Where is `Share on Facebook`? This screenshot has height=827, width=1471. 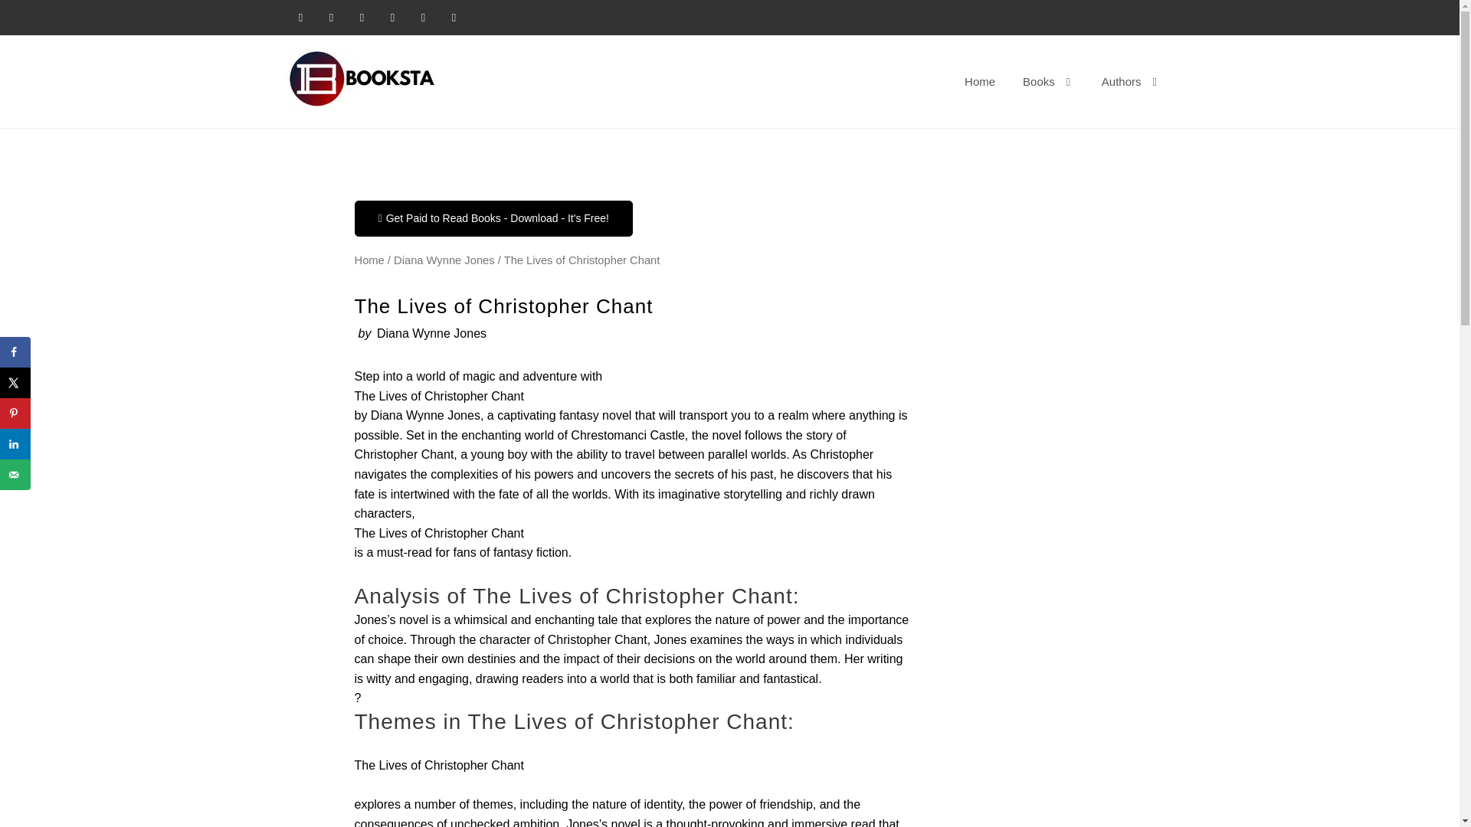
Share on Facebook is located at coordinates (15, 351).